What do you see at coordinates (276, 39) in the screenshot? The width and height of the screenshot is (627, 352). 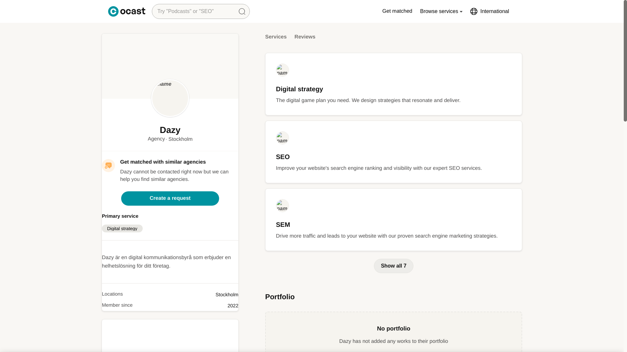 I see `Services` at bounding box center [276, 39].